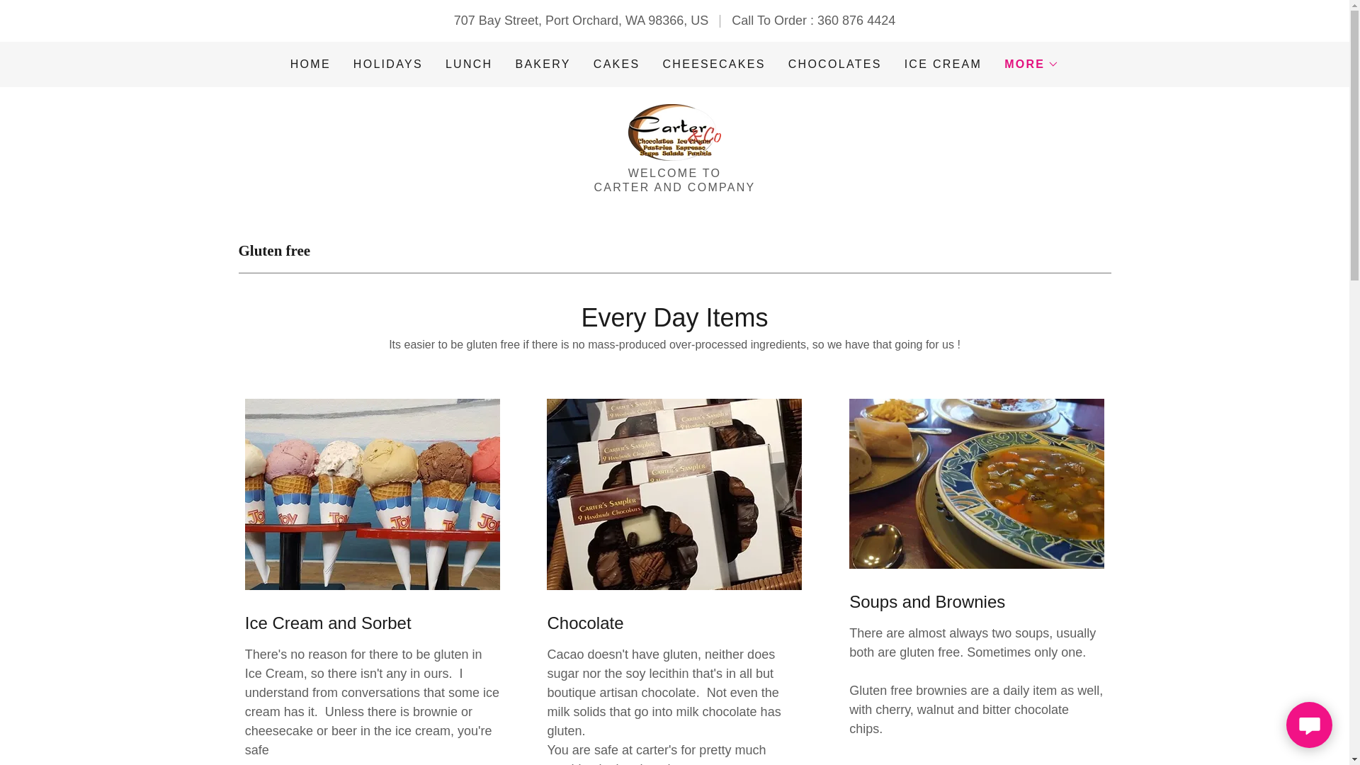 The height and width of the screenshot is (765, 1360). Describe the element at coordinates (469, 64) in the screenshot. I see `LUNCH` at that location.